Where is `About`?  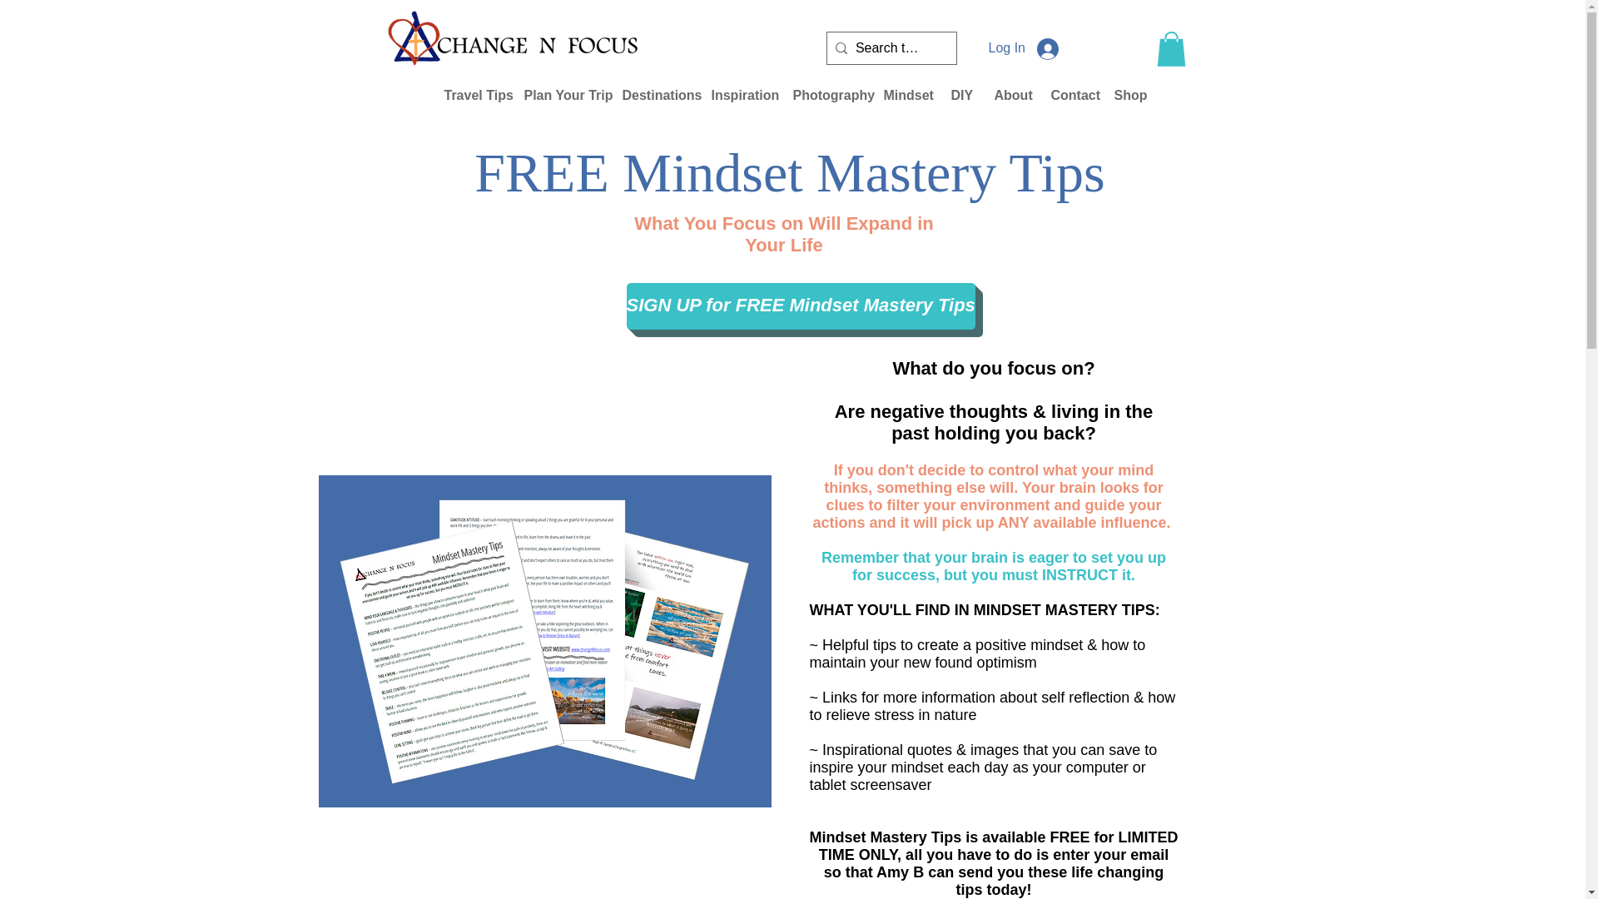
About is located at coordinates (1010, 95).